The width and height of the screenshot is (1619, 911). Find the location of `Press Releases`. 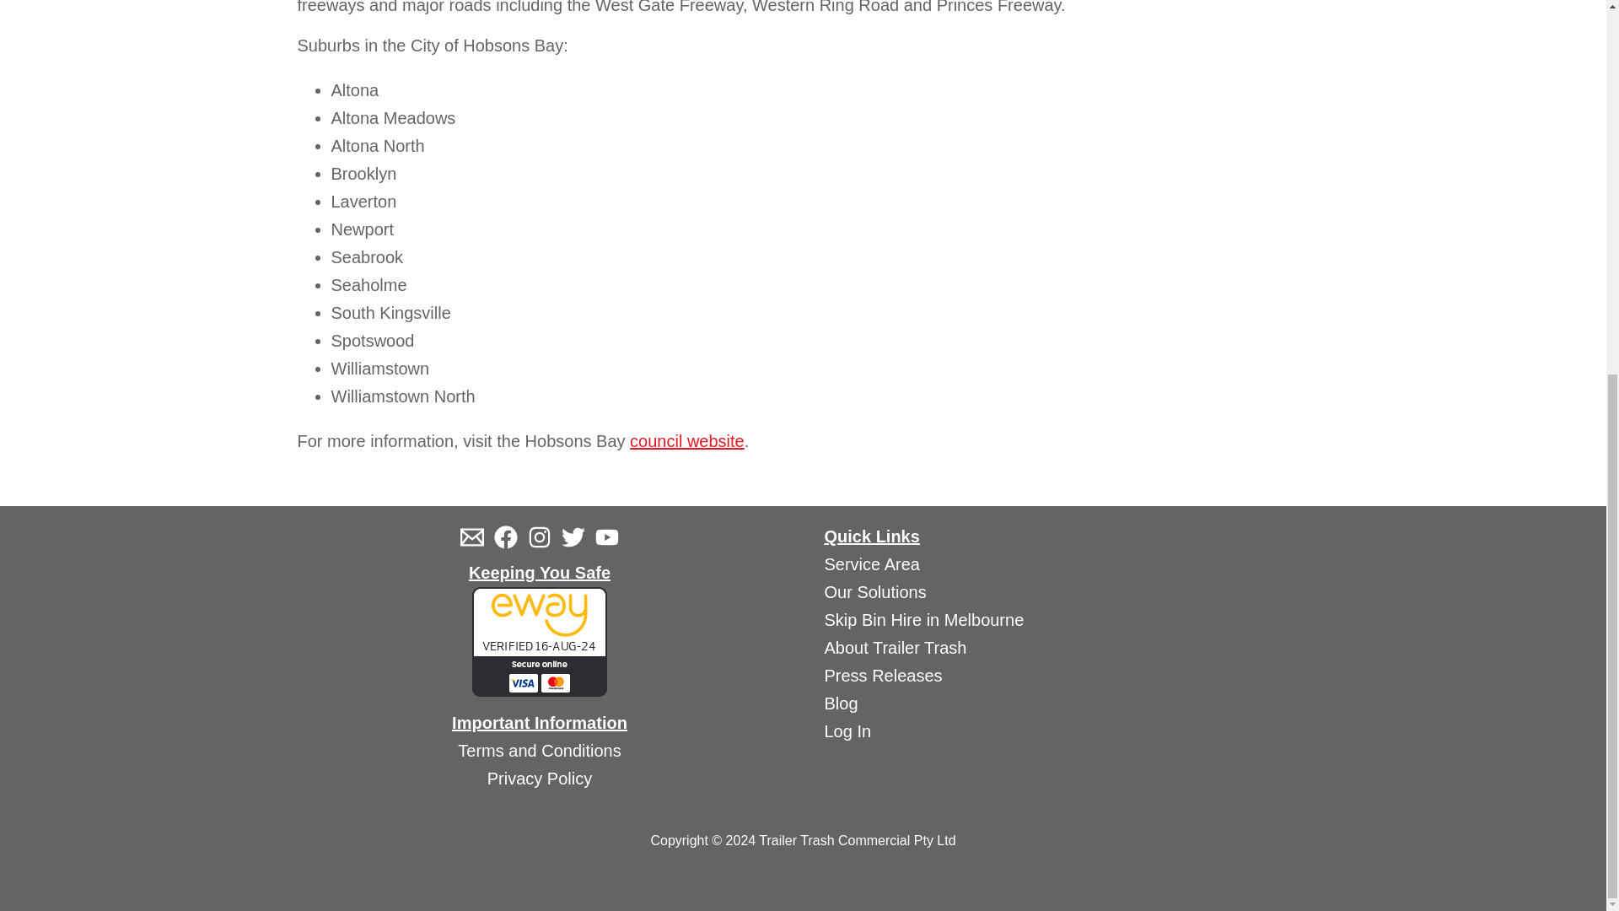

Press Releases is located at coordinates (883, 675).